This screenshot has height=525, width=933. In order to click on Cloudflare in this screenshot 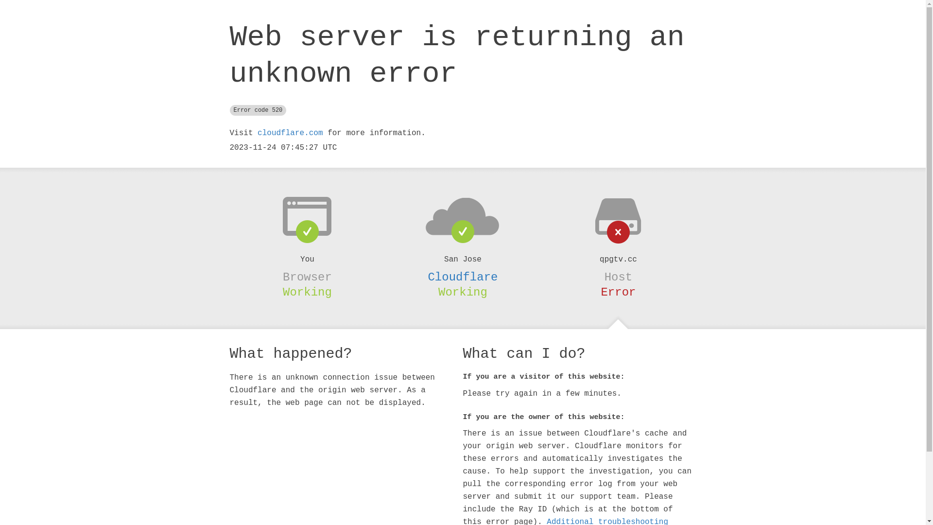, I will do `click(463, 277)`.